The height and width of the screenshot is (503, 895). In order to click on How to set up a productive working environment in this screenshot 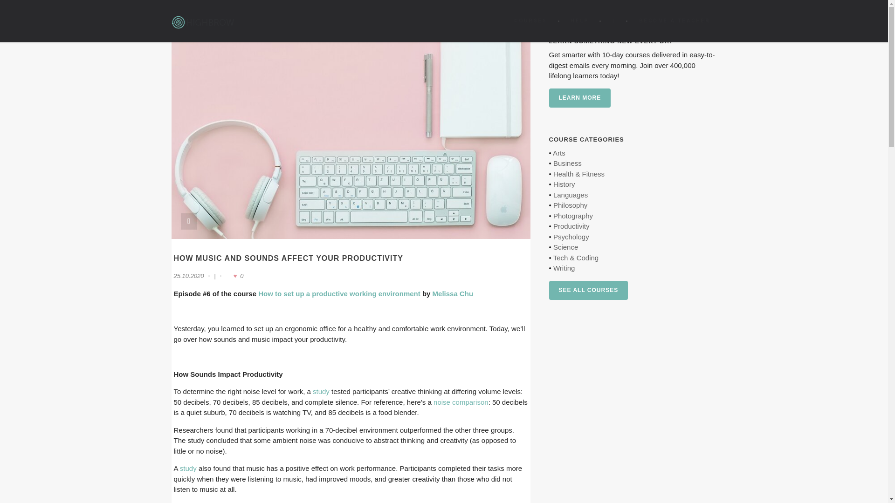, I will do `click(339, 293)`.